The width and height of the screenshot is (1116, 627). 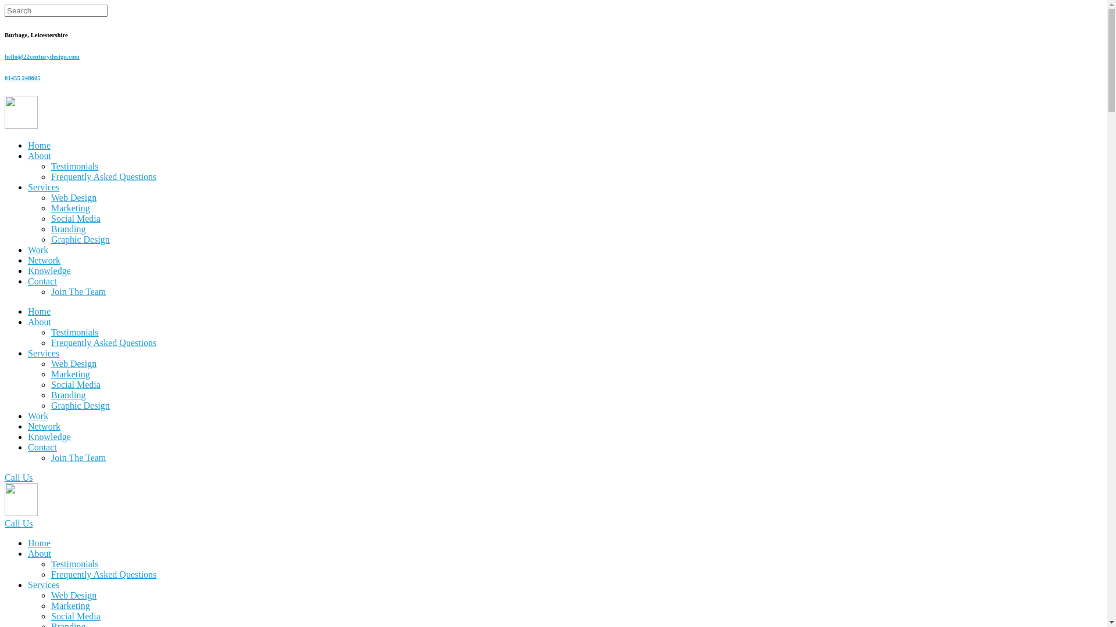 I want to click on Branding, so click(x=69, y=395).